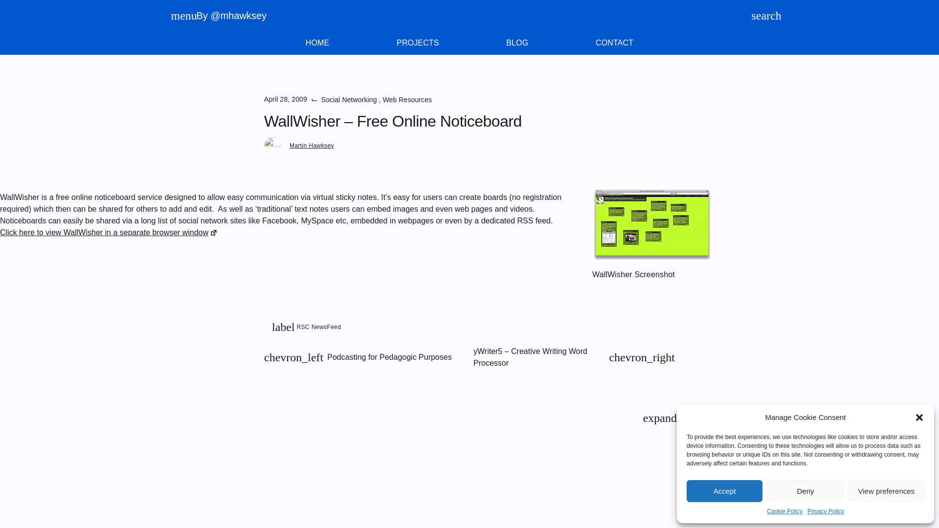  What do you see at coordinates (469, 43) in the screenshot?
I see `CONTACT` at bounding box center [469, 43].